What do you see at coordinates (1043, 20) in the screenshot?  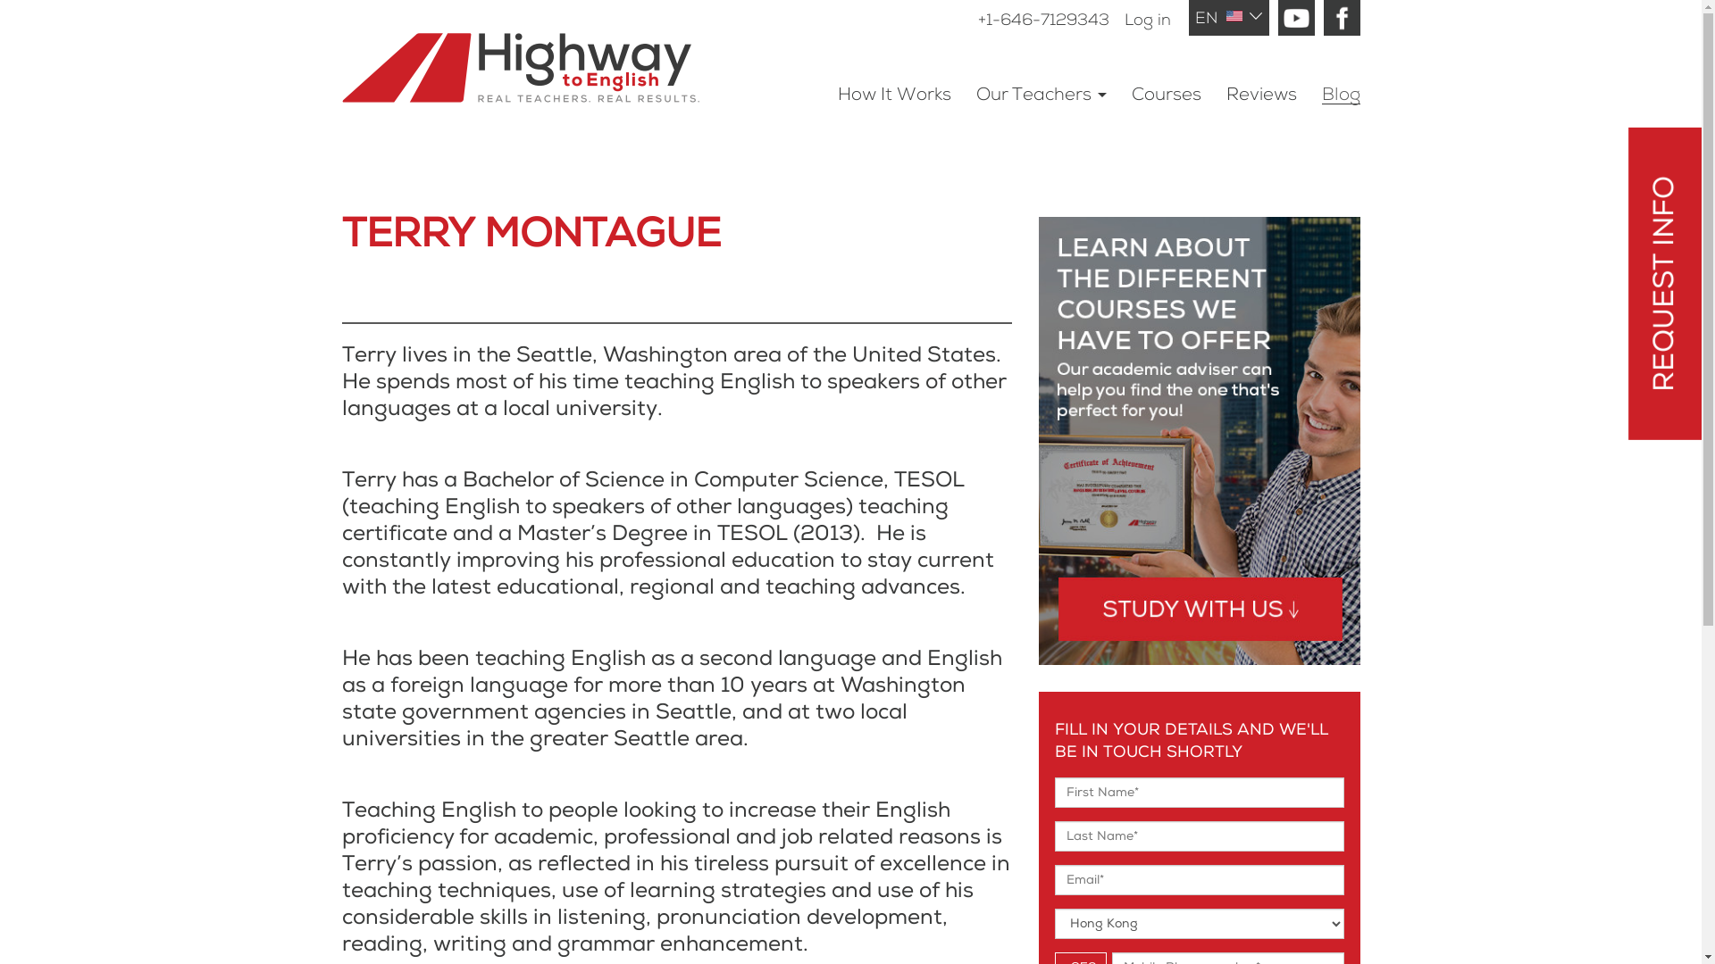 I see `+1-646-7129343` at bounding box center [1043, 20].